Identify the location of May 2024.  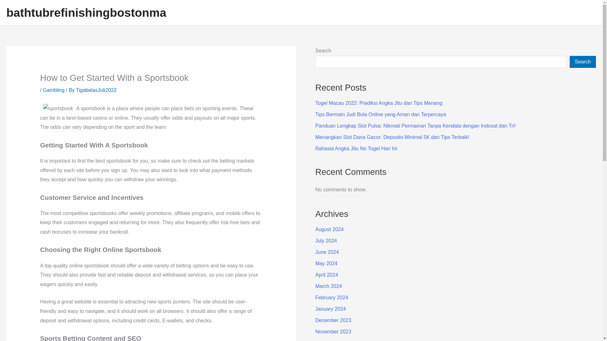
(326, 263).